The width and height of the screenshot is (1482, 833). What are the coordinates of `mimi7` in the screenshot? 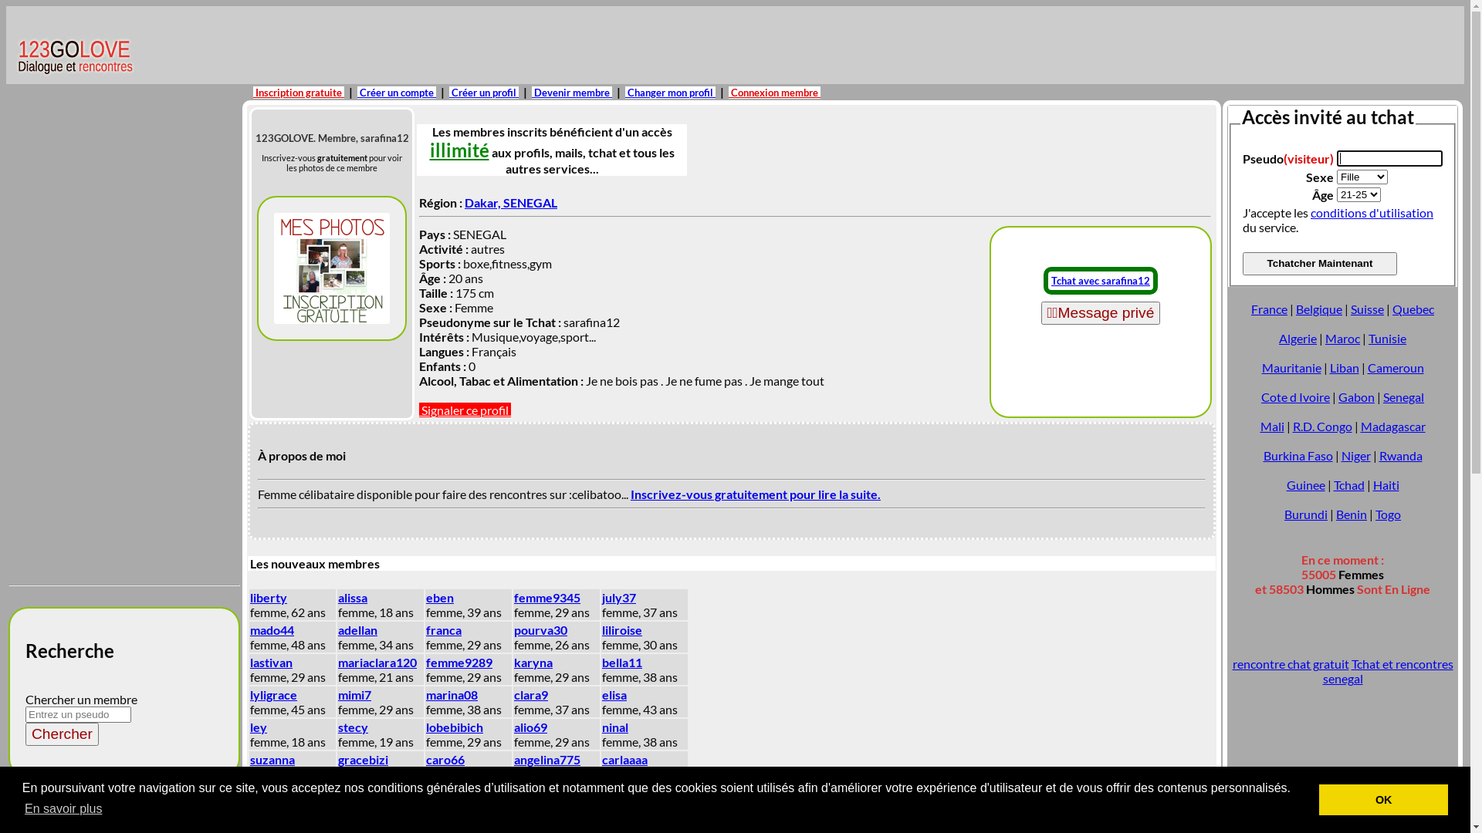 It's located at (355, 694).